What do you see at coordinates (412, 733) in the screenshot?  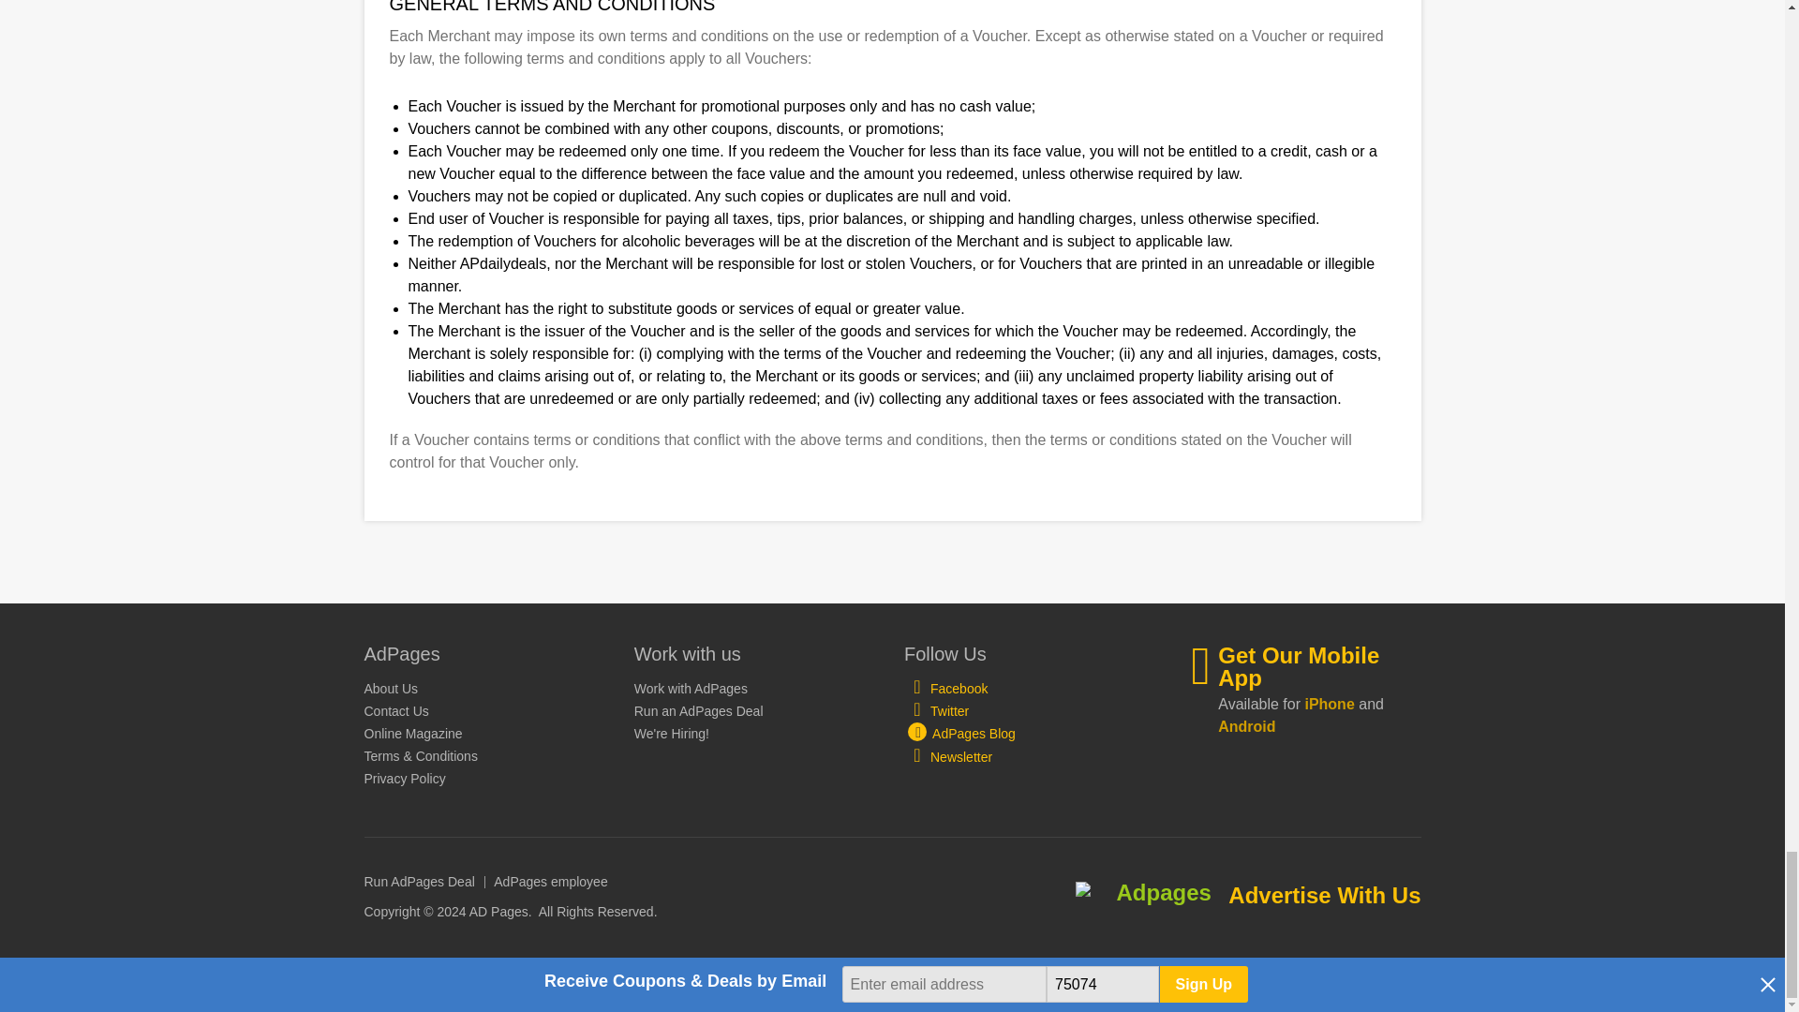 I see `Online Magazine` at bounding box center [412, 733].